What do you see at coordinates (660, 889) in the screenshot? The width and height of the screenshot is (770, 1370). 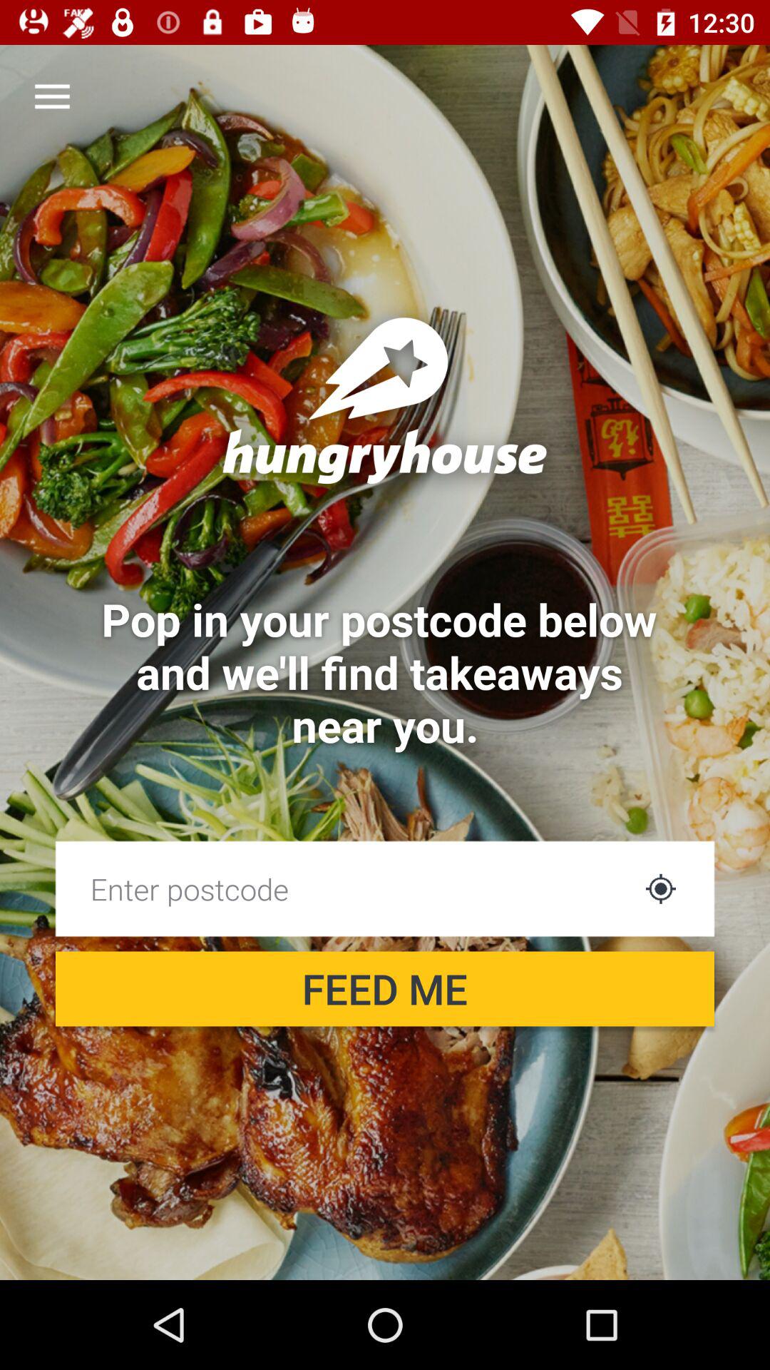 I see `enter postcode based on gps location` at bounding box center [660, 889].